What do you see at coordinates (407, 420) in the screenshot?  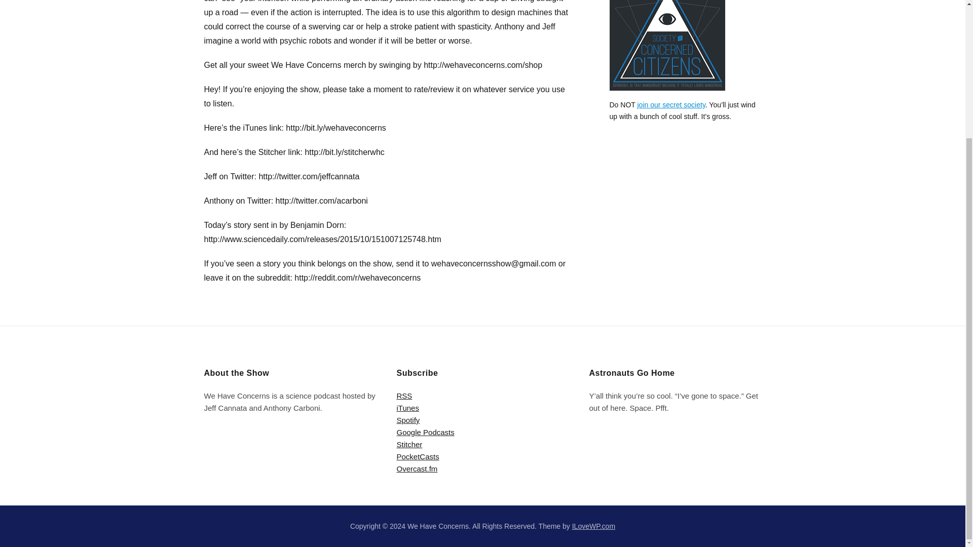 I see `Spotify` at bounding box center [407, 420].